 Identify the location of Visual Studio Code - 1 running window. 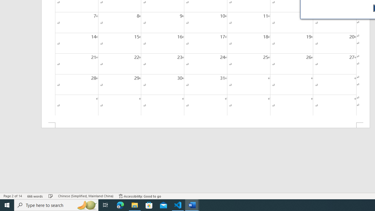
(178, 205).